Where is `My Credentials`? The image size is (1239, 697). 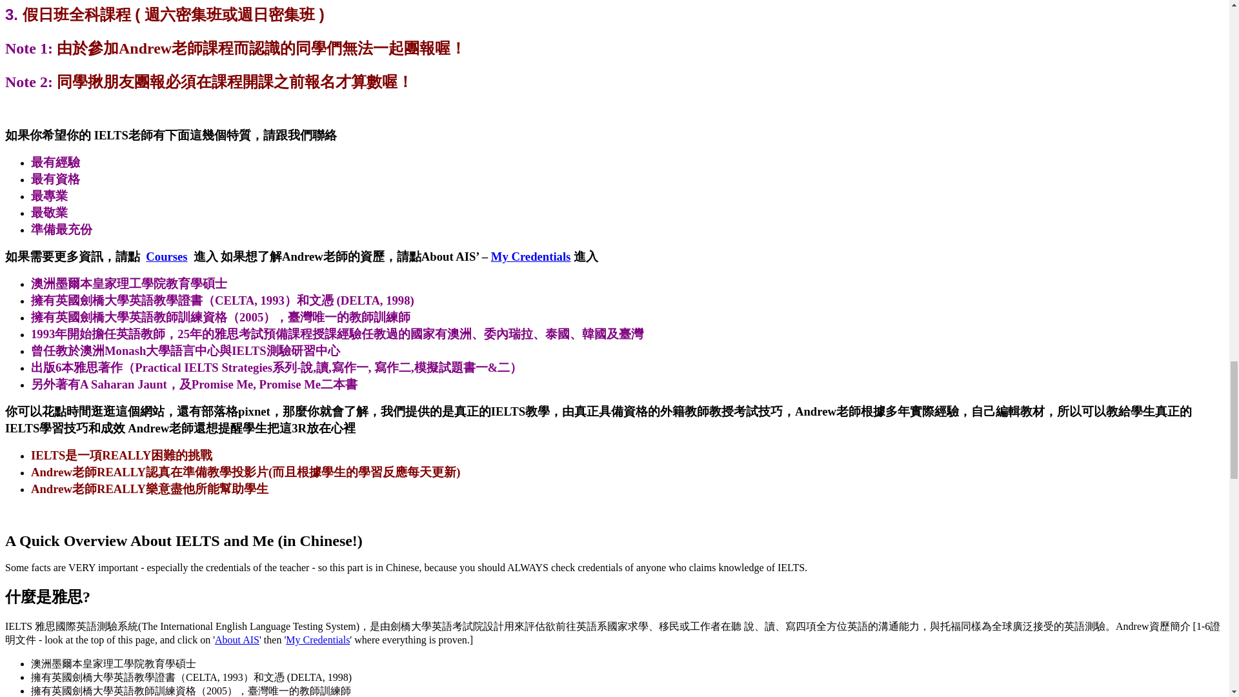
My Credentials is located at coordinates (317, 640).